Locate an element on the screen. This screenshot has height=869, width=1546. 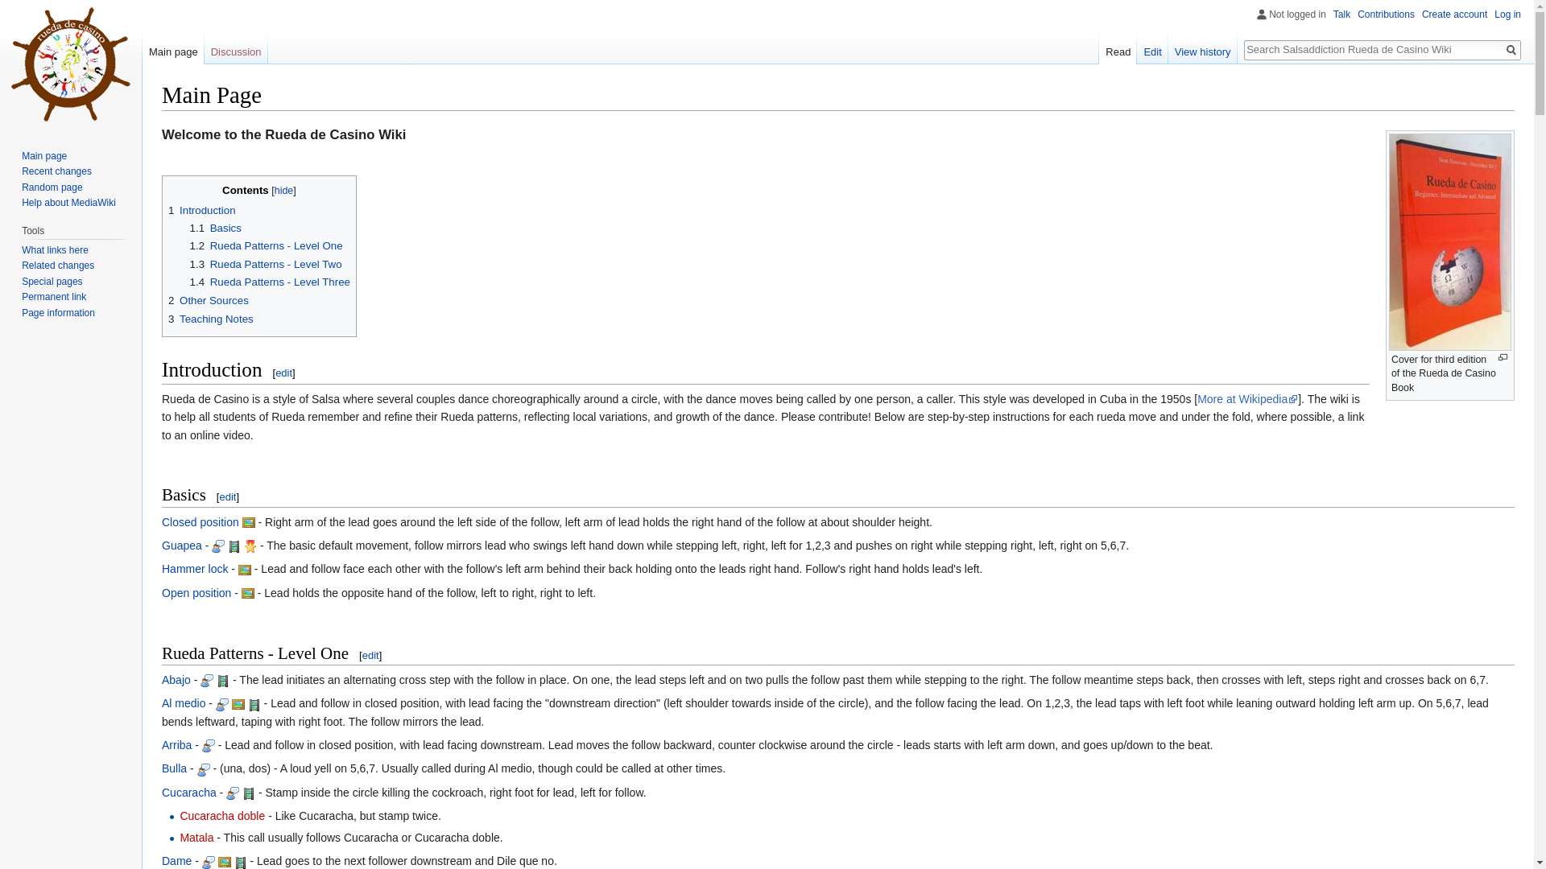
1.1 Basics is located at coordinates (216, 228).